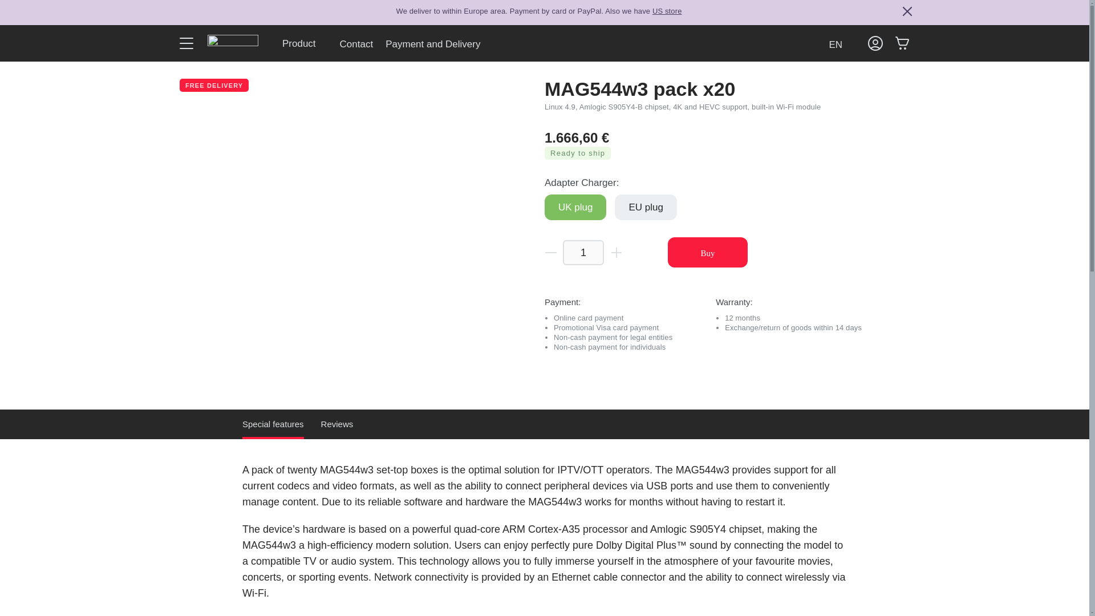 The image size is (1095, 616). I want to click on US store, so click(667, 12).